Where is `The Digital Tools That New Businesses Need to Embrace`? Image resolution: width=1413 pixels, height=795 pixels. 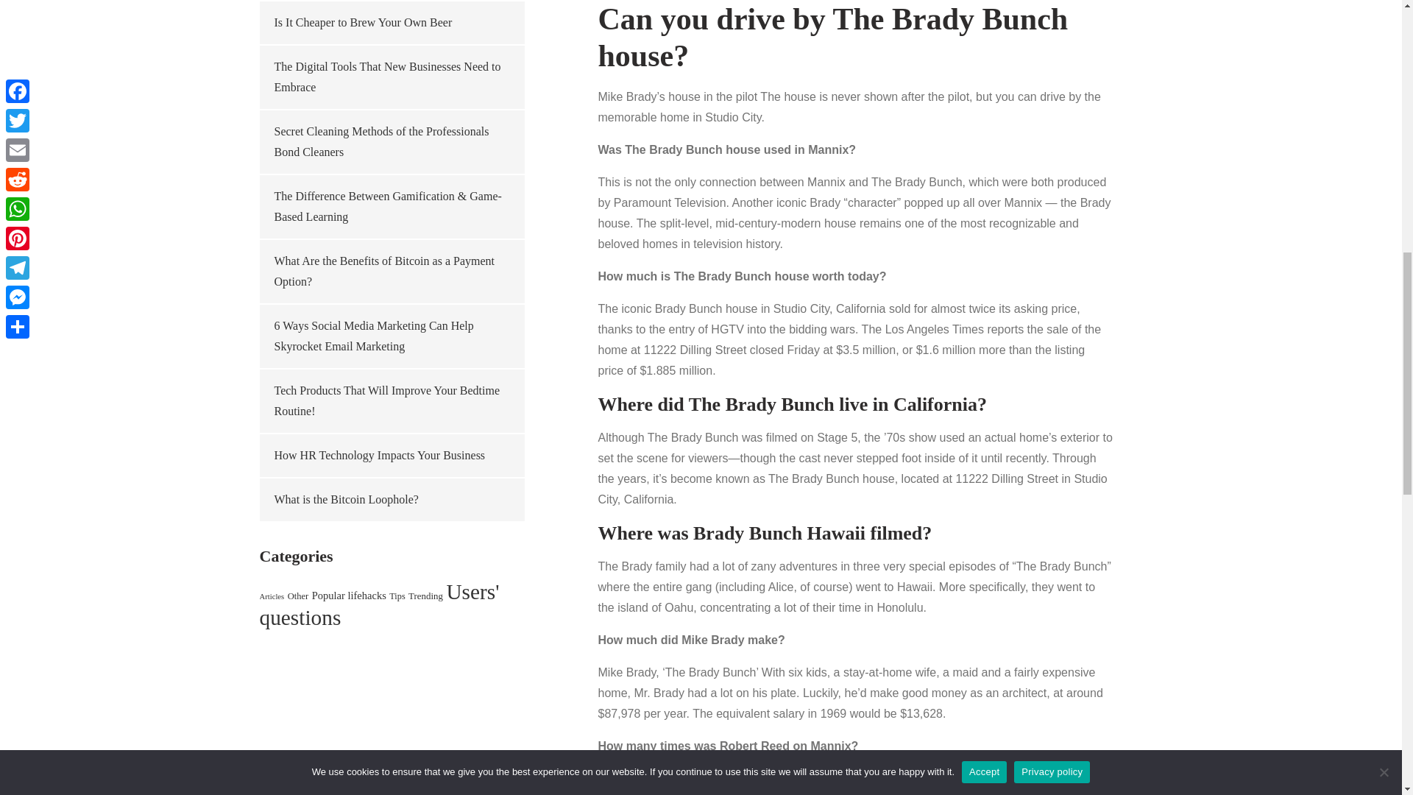 The Digital Tools That New Businesses Need to Embrace is located at coordinates (387, 77).